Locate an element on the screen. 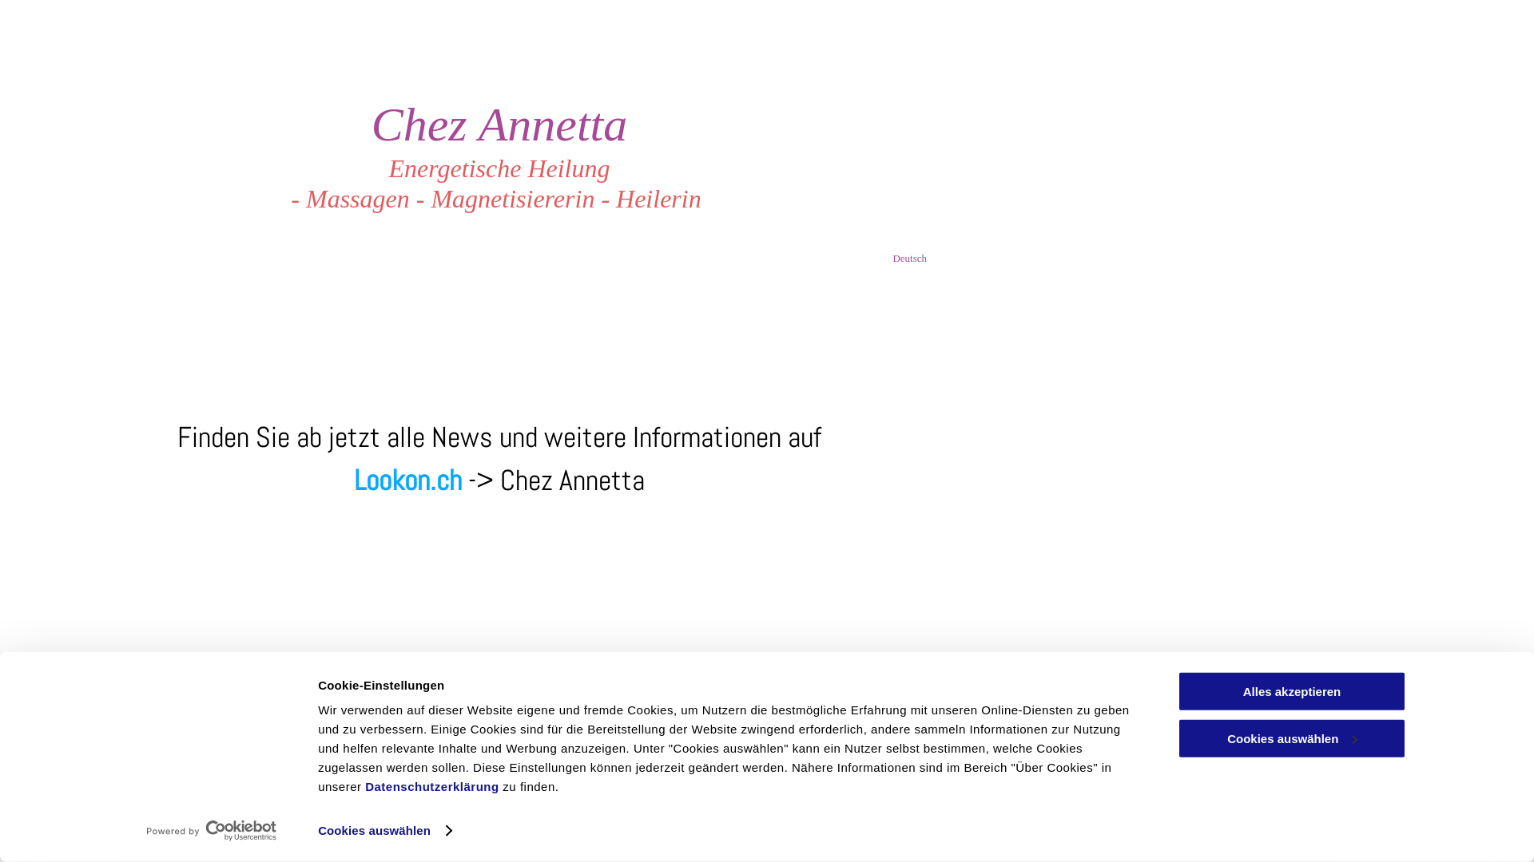  Chez Annetta is located at coordinates (500, 125).